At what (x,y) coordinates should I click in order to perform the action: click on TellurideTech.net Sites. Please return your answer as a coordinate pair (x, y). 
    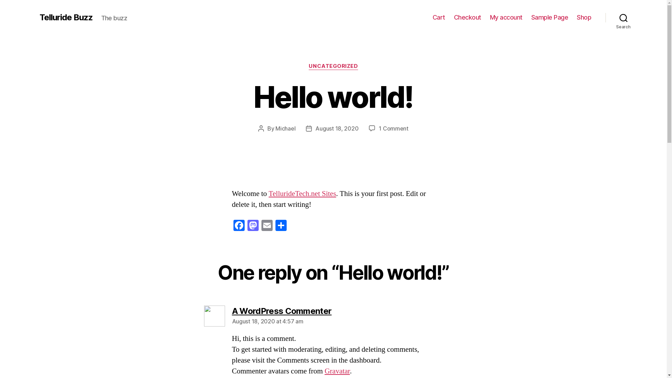
    Looking at the image, I should click on (302, 194).